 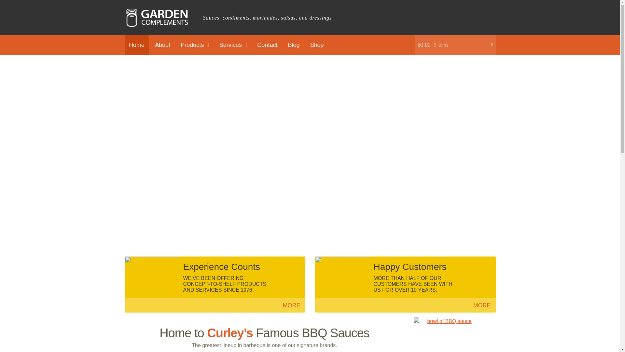 What do you see at coordinates (455, 45) in the screenshot?
I see `View your shopping cart` at bounding box center [455, 45].